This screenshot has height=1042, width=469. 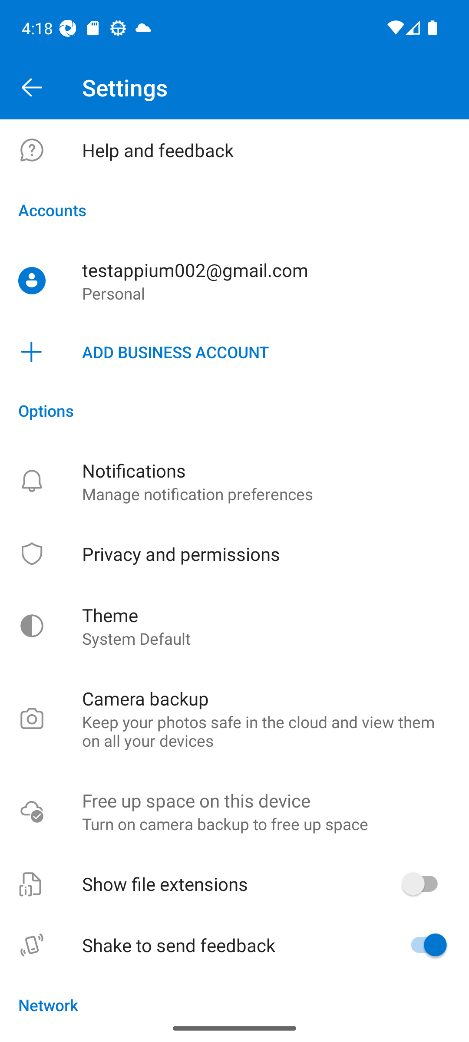 I want to click on Network, so click(x=234, y=995).